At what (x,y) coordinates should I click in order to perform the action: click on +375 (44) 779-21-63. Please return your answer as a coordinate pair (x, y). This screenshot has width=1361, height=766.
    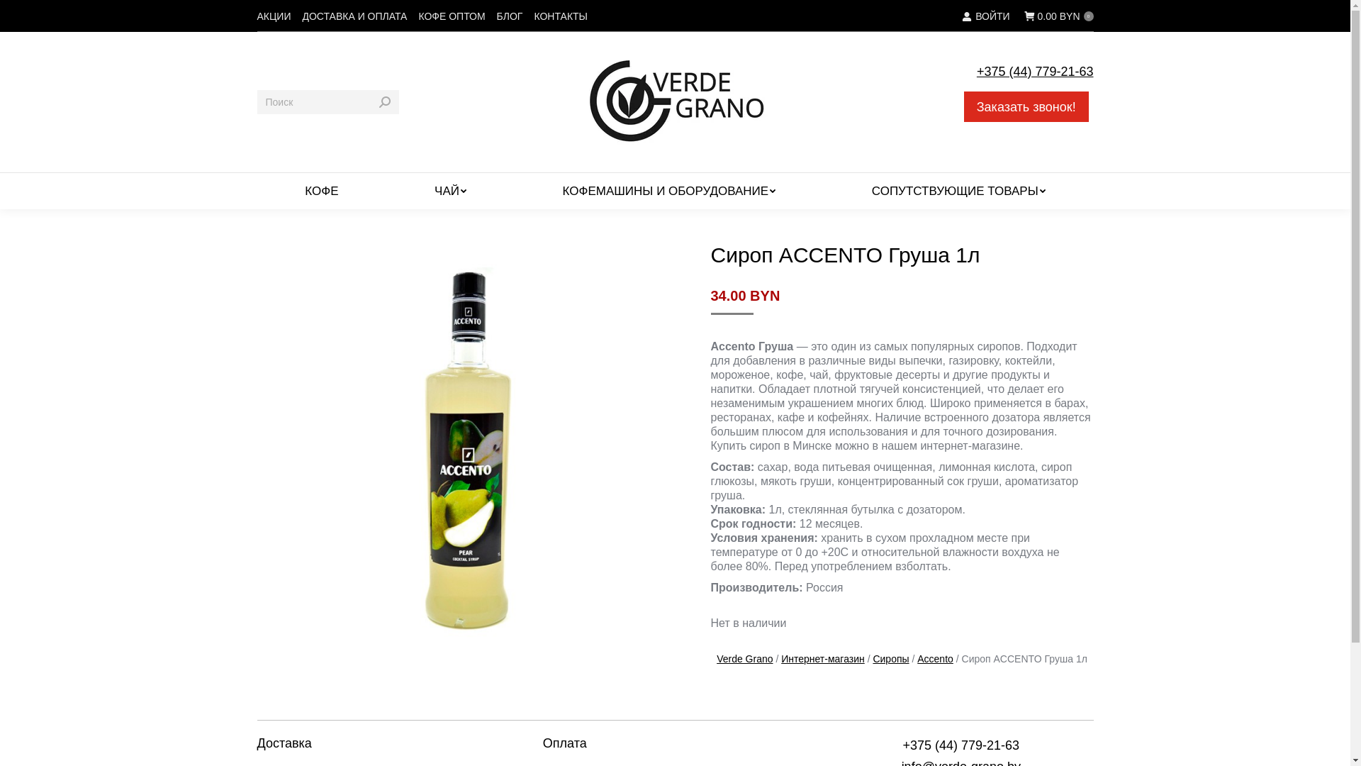
    Looking at the image, I should click on (961, 745).